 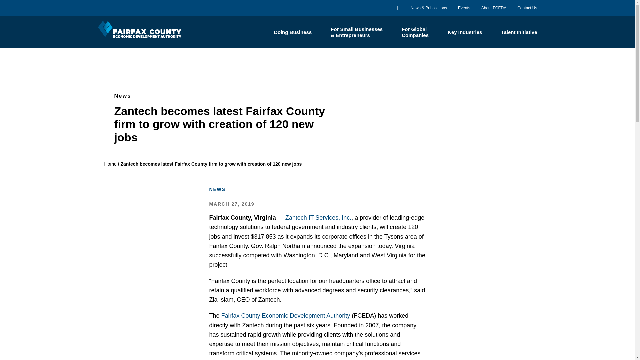 What do you see at coordinates (527, 8) in the screenshot?
I see `Contact Us` at bounding box center [527, 8].